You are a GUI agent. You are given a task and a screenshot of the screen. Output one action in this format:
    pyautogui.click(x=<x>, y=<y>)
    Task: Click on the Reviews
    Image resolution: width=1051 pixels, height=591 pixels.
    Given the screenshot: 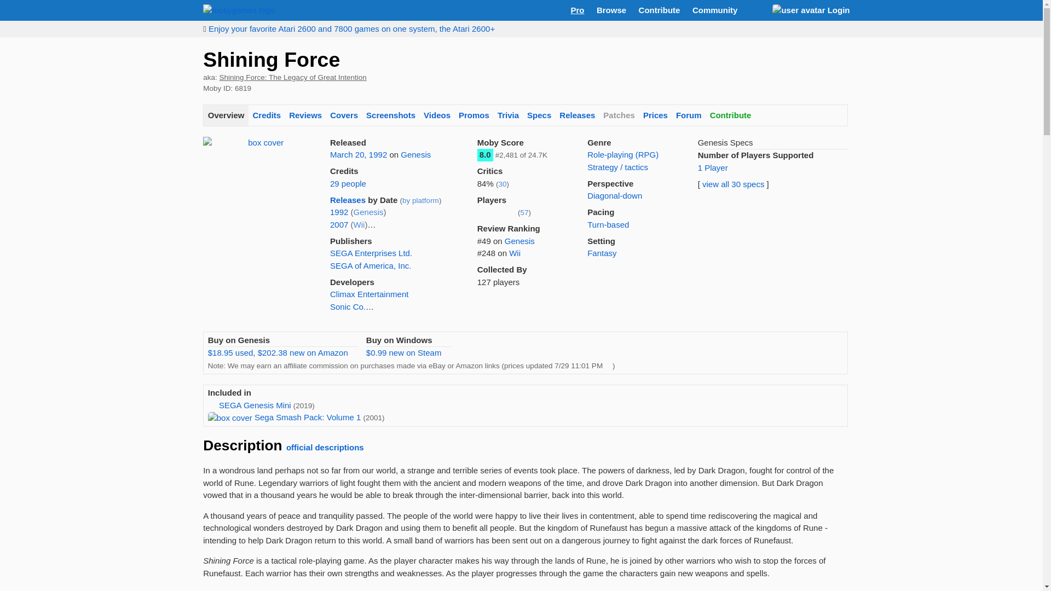 What is the action you would take?
    pyautogui.click(x=305, y=116)
    